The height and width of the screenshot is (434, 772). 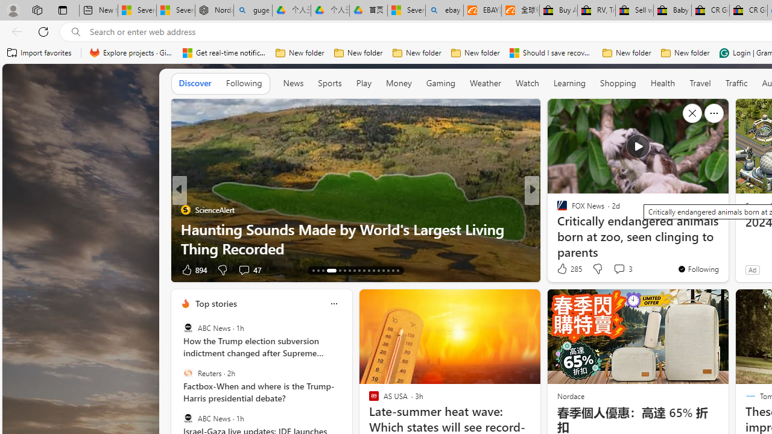 What do you see at coordinates (672, 11) in the screenshot?
I see `Baby Keepsakes & Announcements for sale | eBay` at bounding box center [672, 11].